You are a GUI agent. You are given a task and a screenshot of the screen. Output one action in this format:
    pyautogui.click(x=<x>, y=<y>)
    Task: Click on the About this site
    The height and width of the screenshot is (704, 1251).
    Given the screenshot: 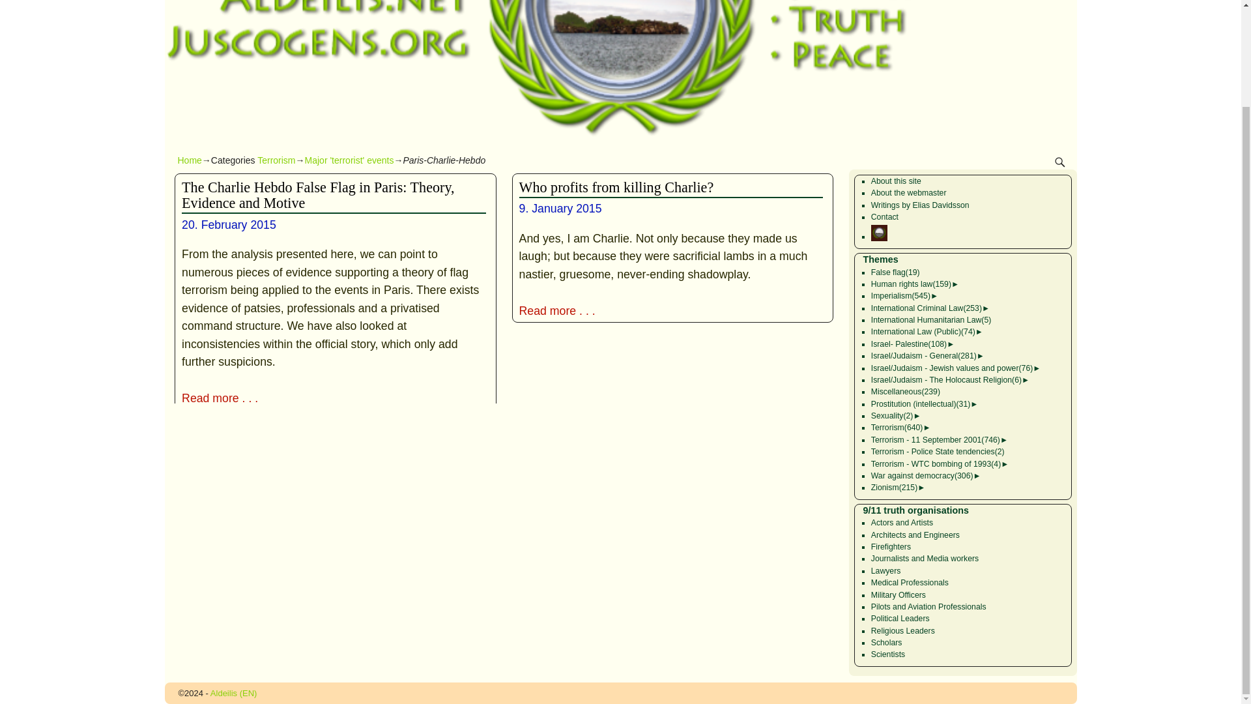 What is the action you would take?
    pyautogui.click(x=895, y=181)
    